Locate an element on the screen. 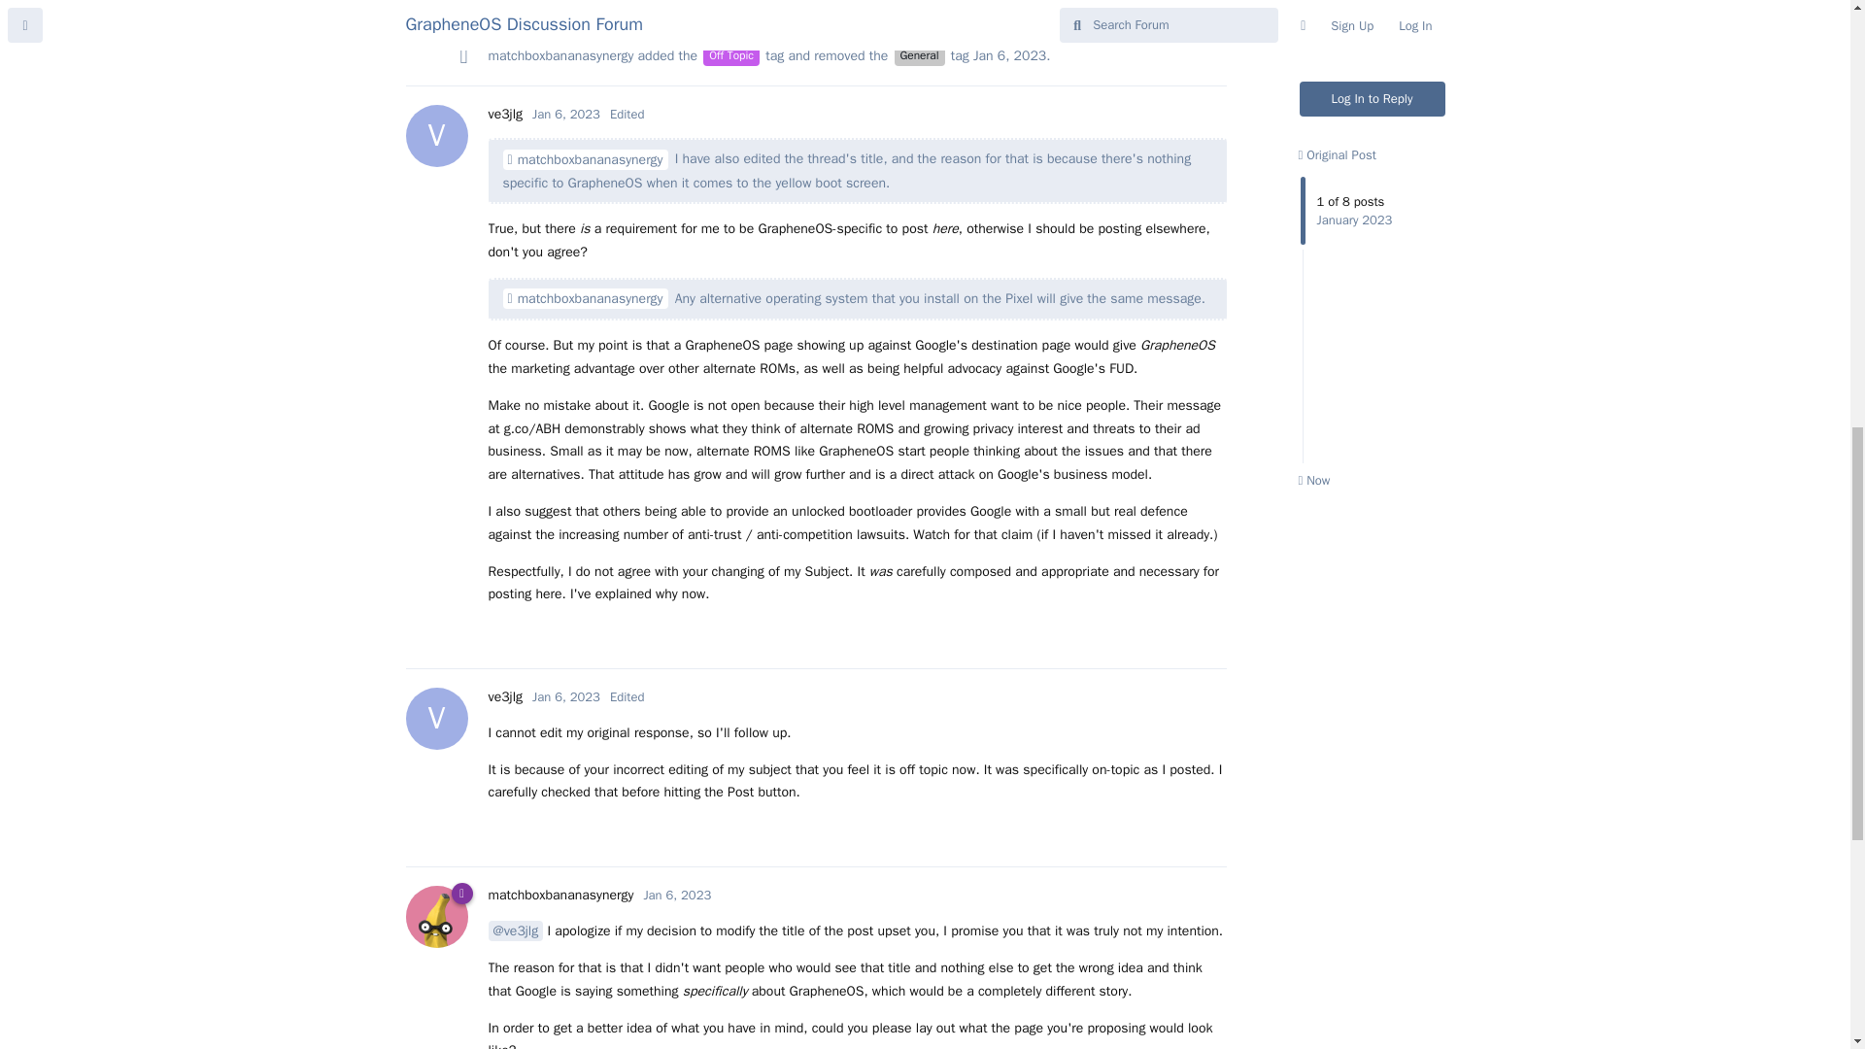 This screenshot has width=1865, height=1049. General is located at coordinates (559, 54).